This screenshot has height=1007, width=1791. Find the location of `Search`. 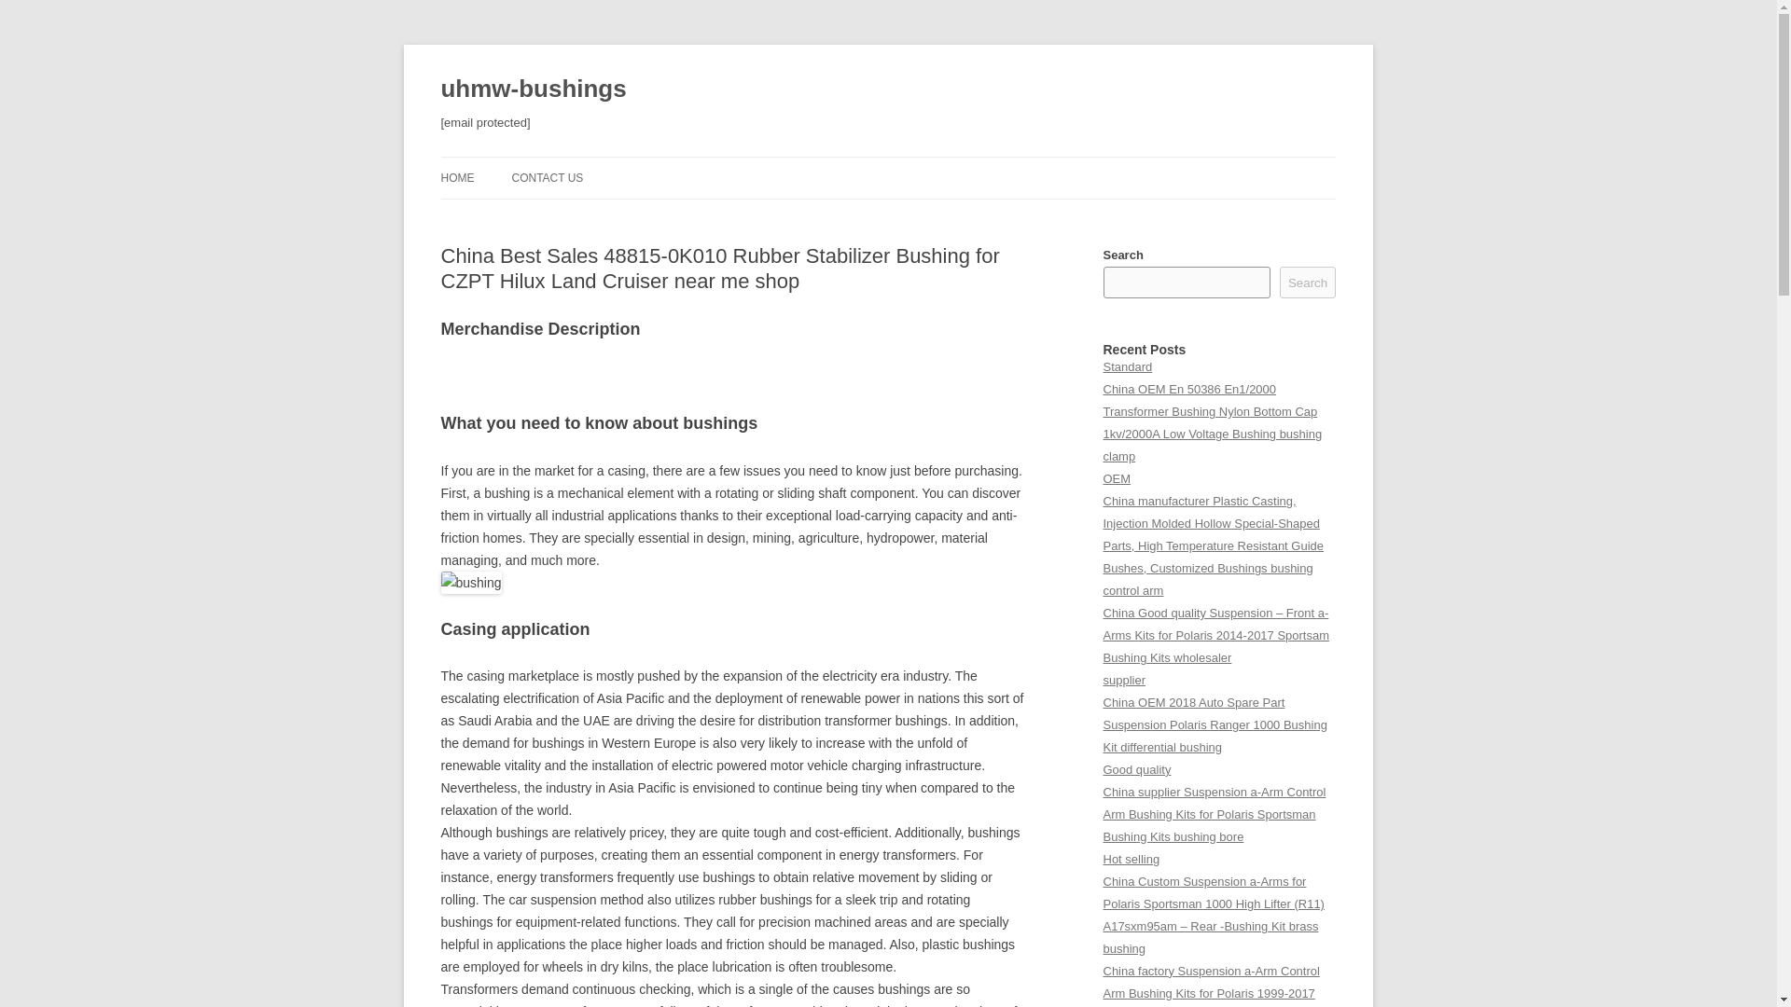

Search is located at coordinates (1308, 282).